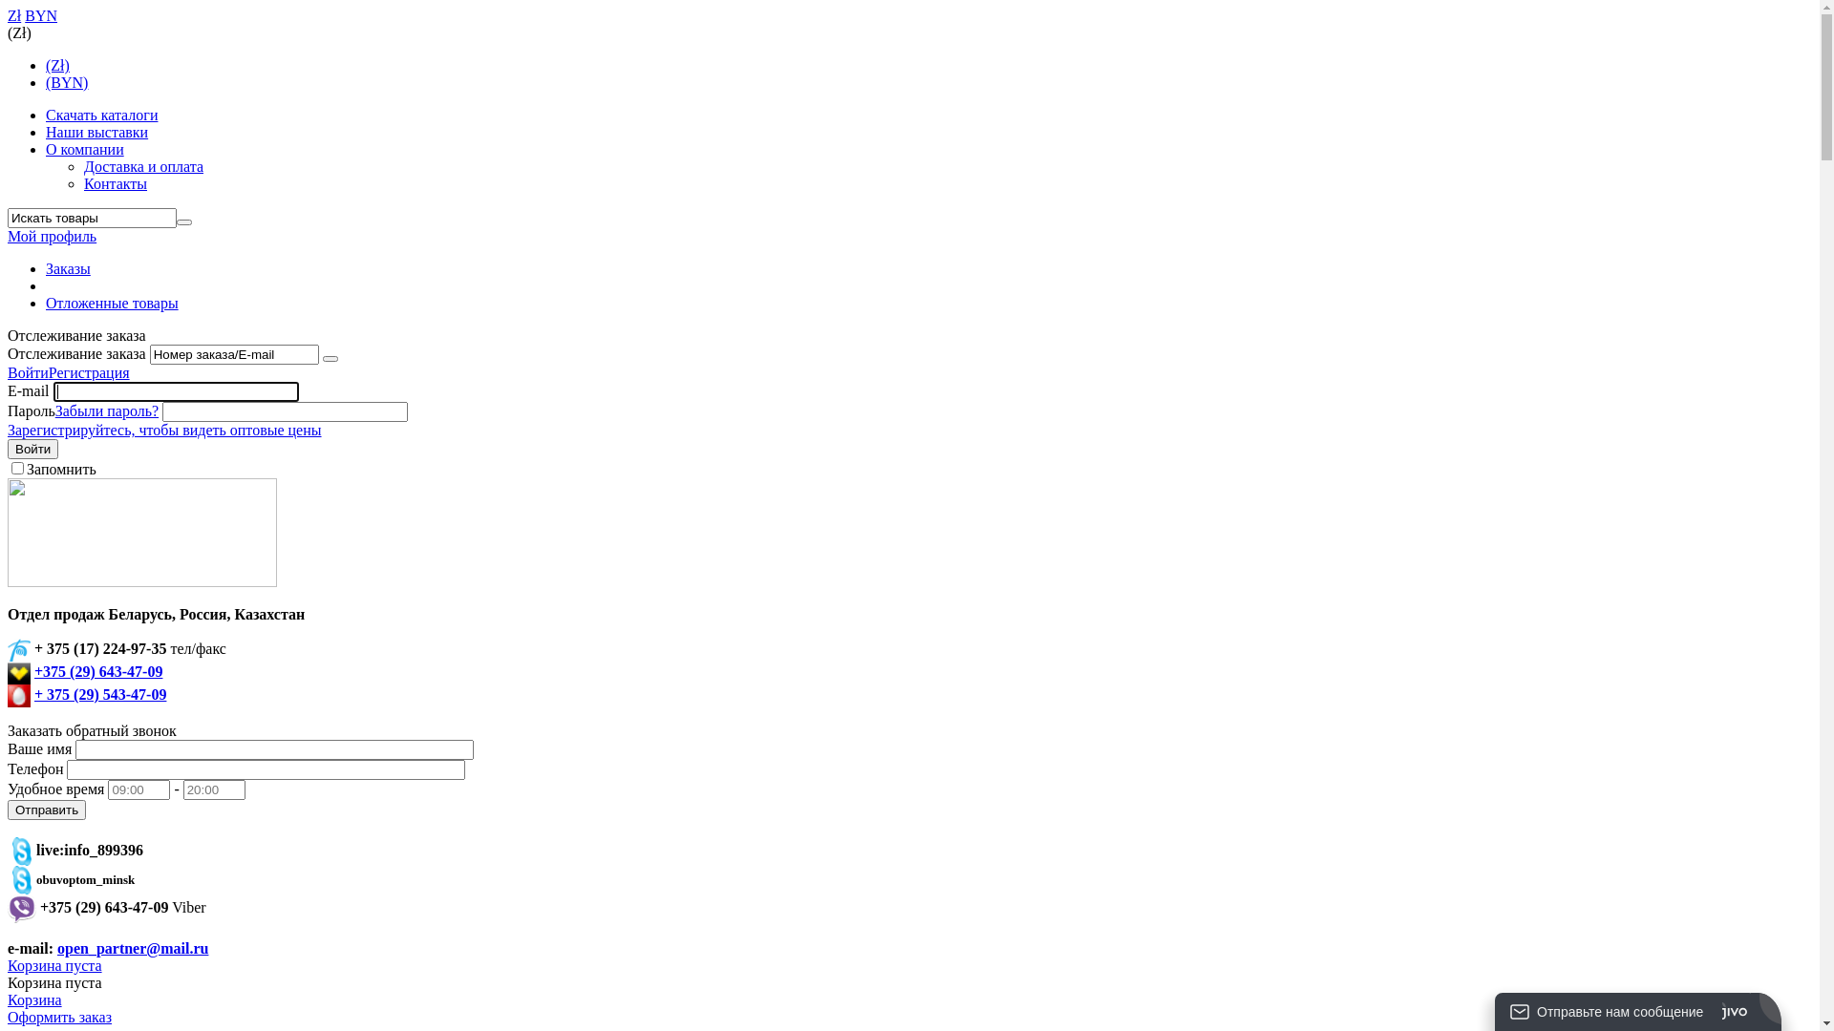 This screenshot has width=1834, height=1031. Describe the element at coordinates (67, 82) in the screenshot. I see `(BYN)` at that location.